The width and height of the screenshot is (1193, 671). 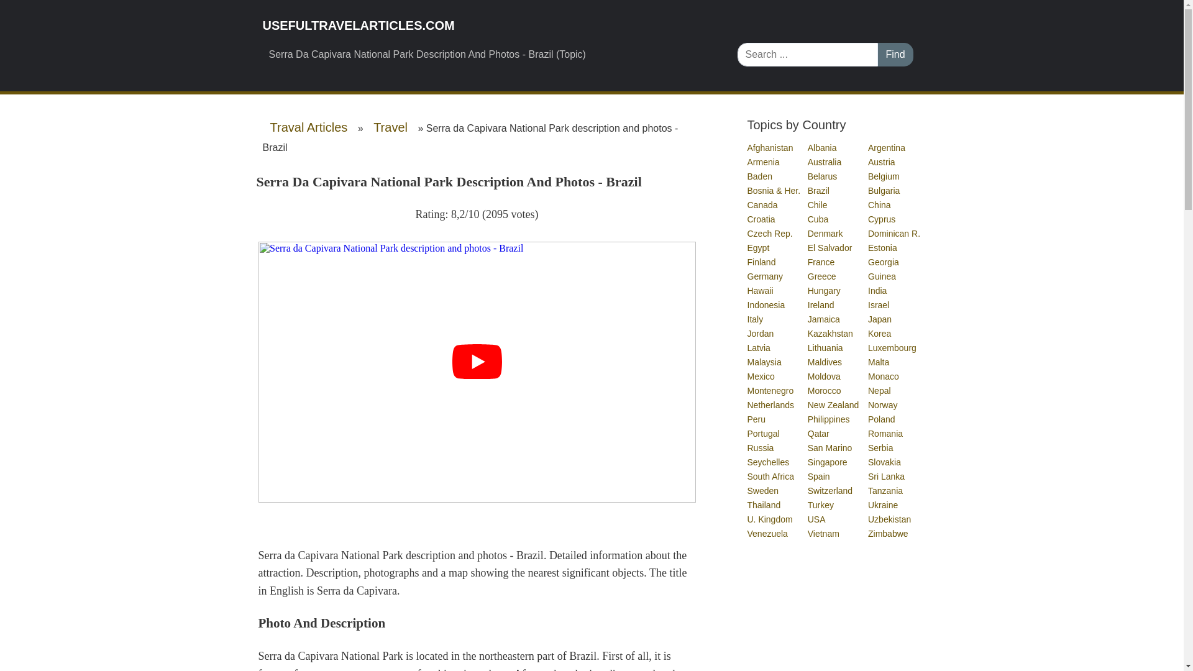 What do you see at coordinates (818, 219) in the screenshot?
I see `Cuba` at bounding box center [818, 219].